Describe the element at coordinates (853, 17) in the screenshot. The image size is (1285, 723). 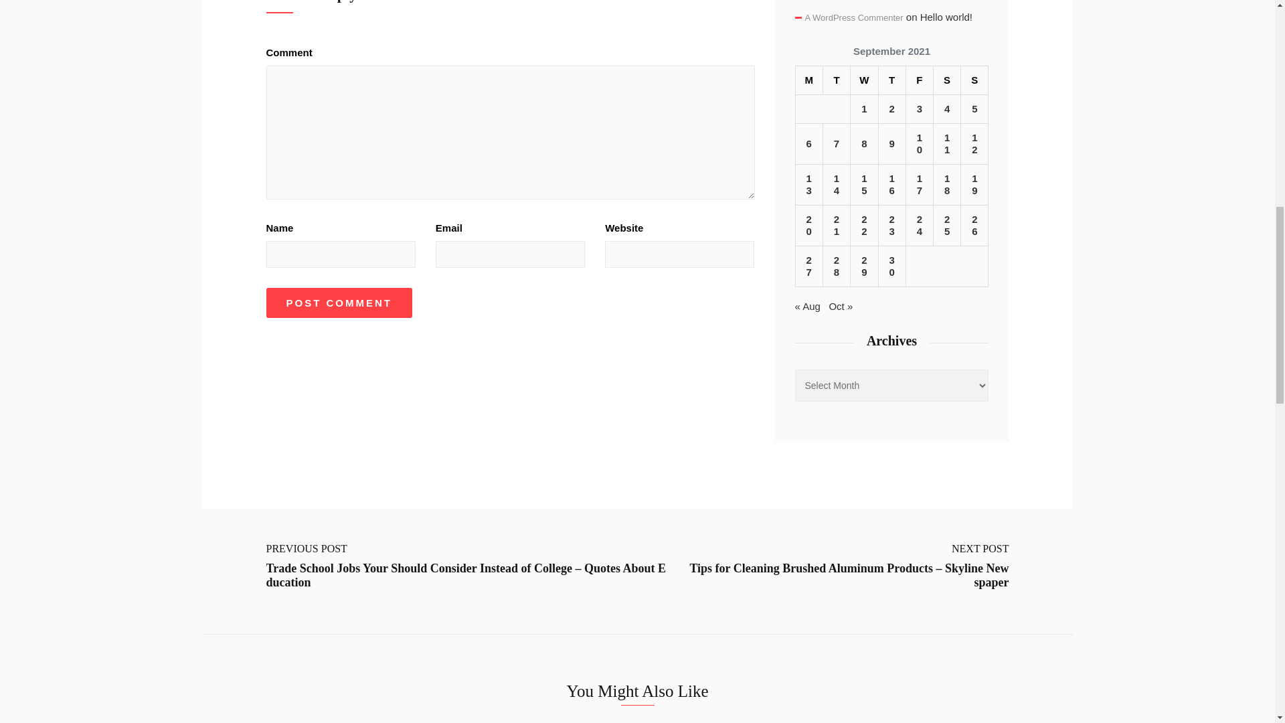
I see `A WordPress Commenter` at that location.